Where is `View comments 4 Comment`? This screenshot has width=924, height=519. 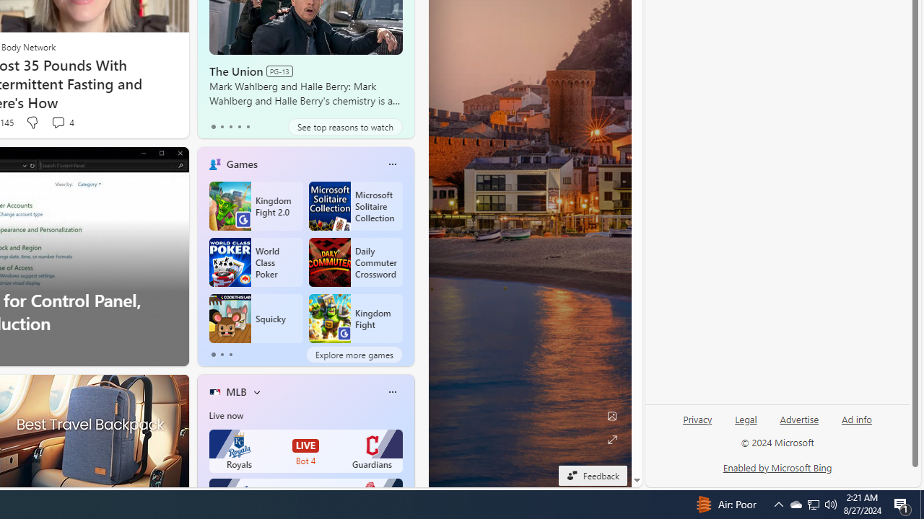
View comments 4 Comment is located at coordinates (62, 123).